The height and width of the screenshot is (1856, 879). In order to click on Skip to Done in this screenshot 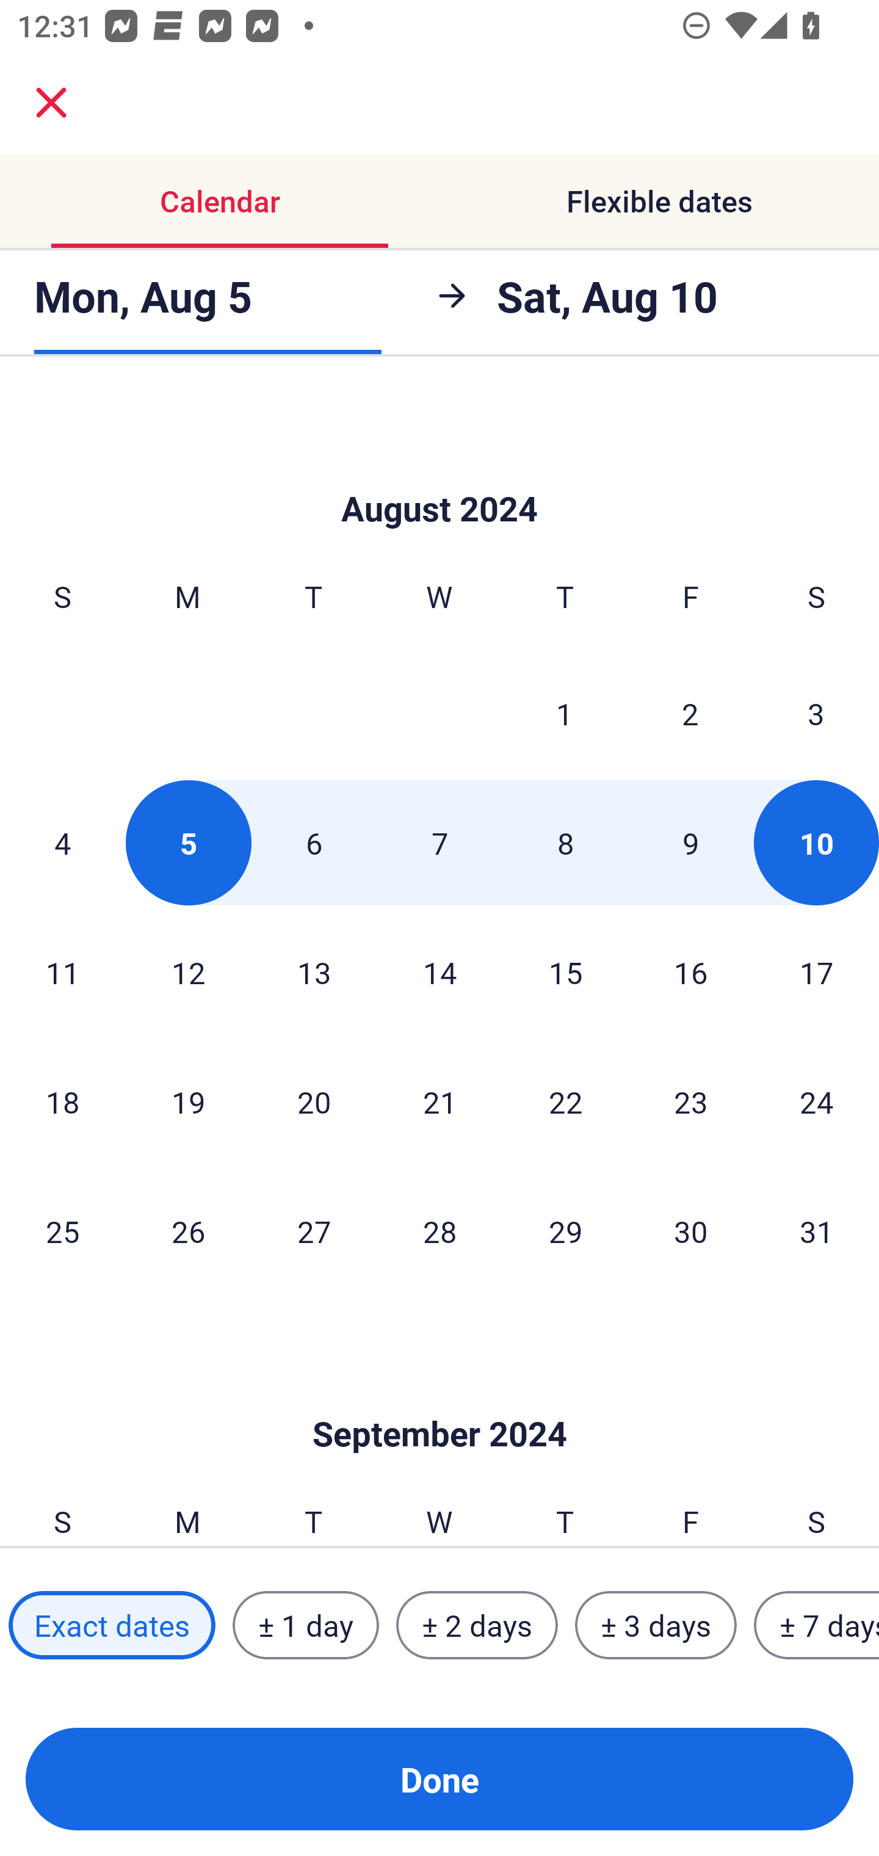, I will do `click(440, 473)`.